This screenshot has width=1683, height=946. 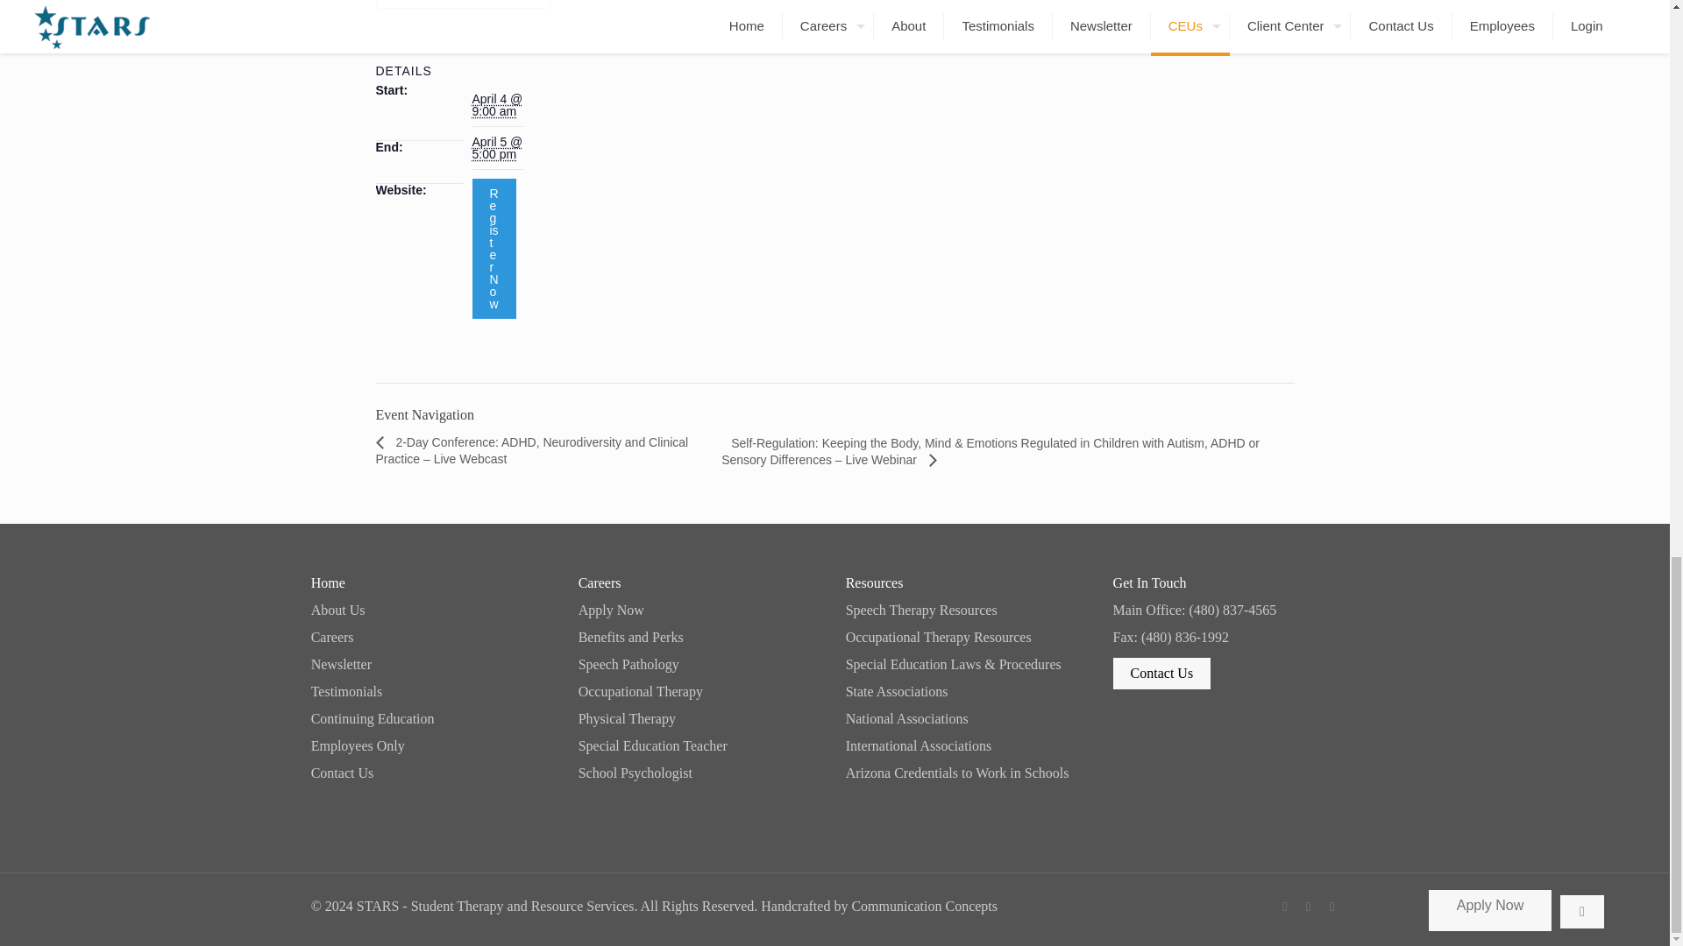 What do you see at coordinates (434, 664) in the screenshot?
I see `Newsletter` at bounding box center [434, 664].